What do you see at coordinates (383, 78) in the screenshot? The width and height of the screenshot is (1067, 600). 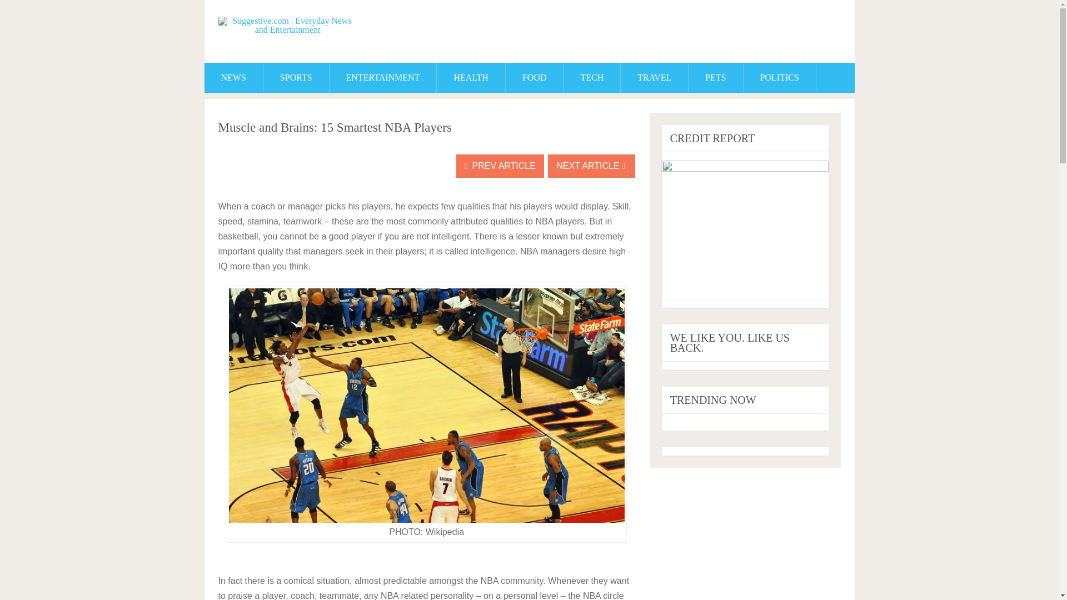 I see `ENTERTAINMENT` at bounding box center [383, 78].